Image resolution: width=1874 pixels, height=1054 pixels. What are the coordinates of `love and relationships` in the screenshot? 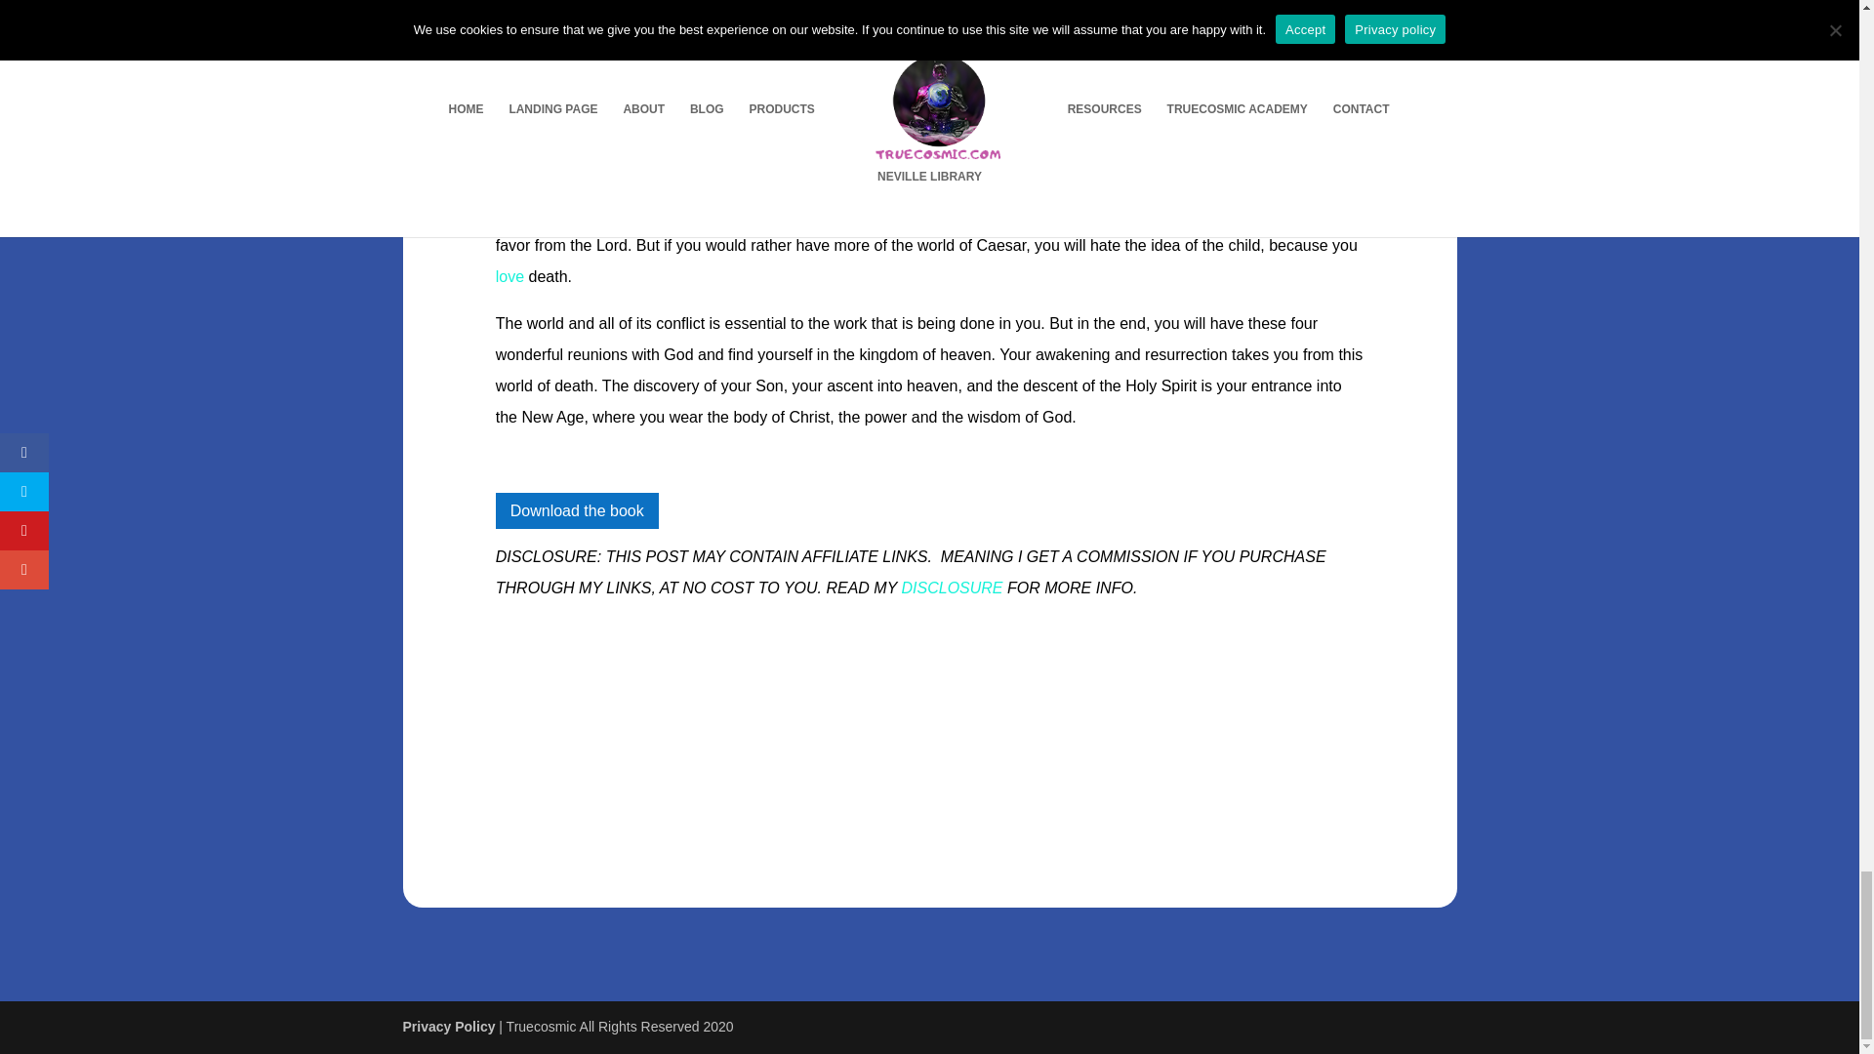 It's located at (509, 276).